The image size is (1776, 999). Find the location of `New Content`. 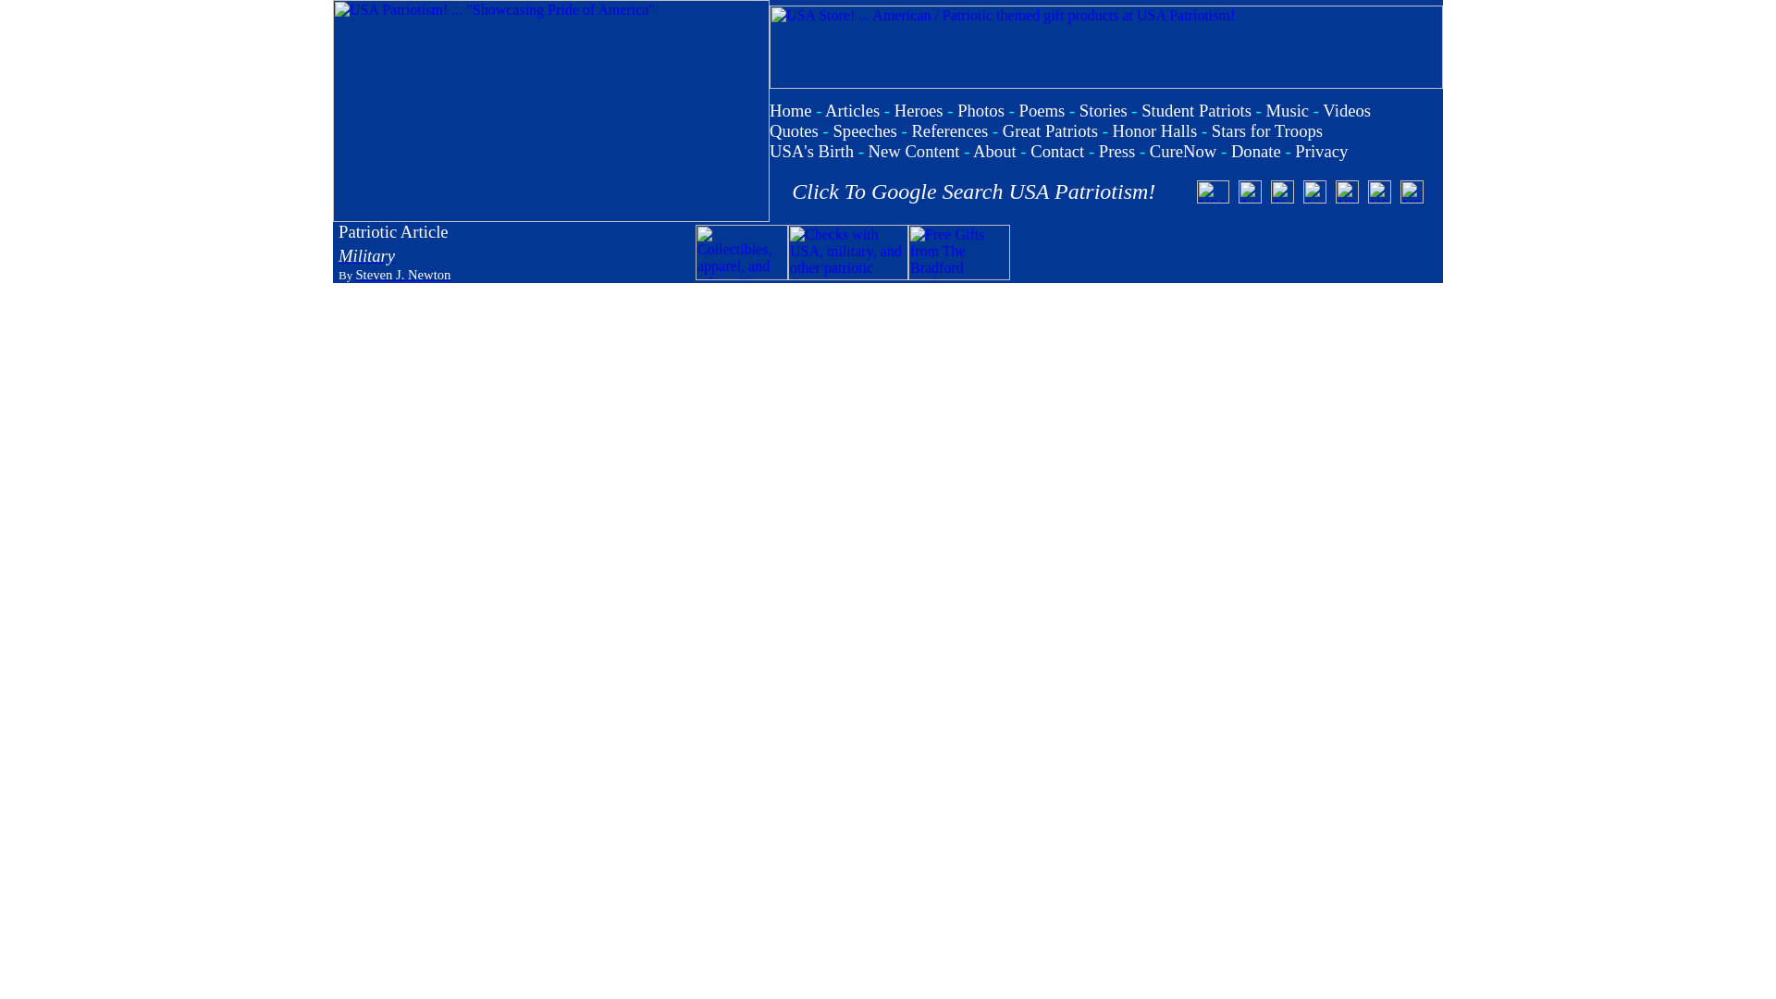

New Content is located at coordinates (914, 151).